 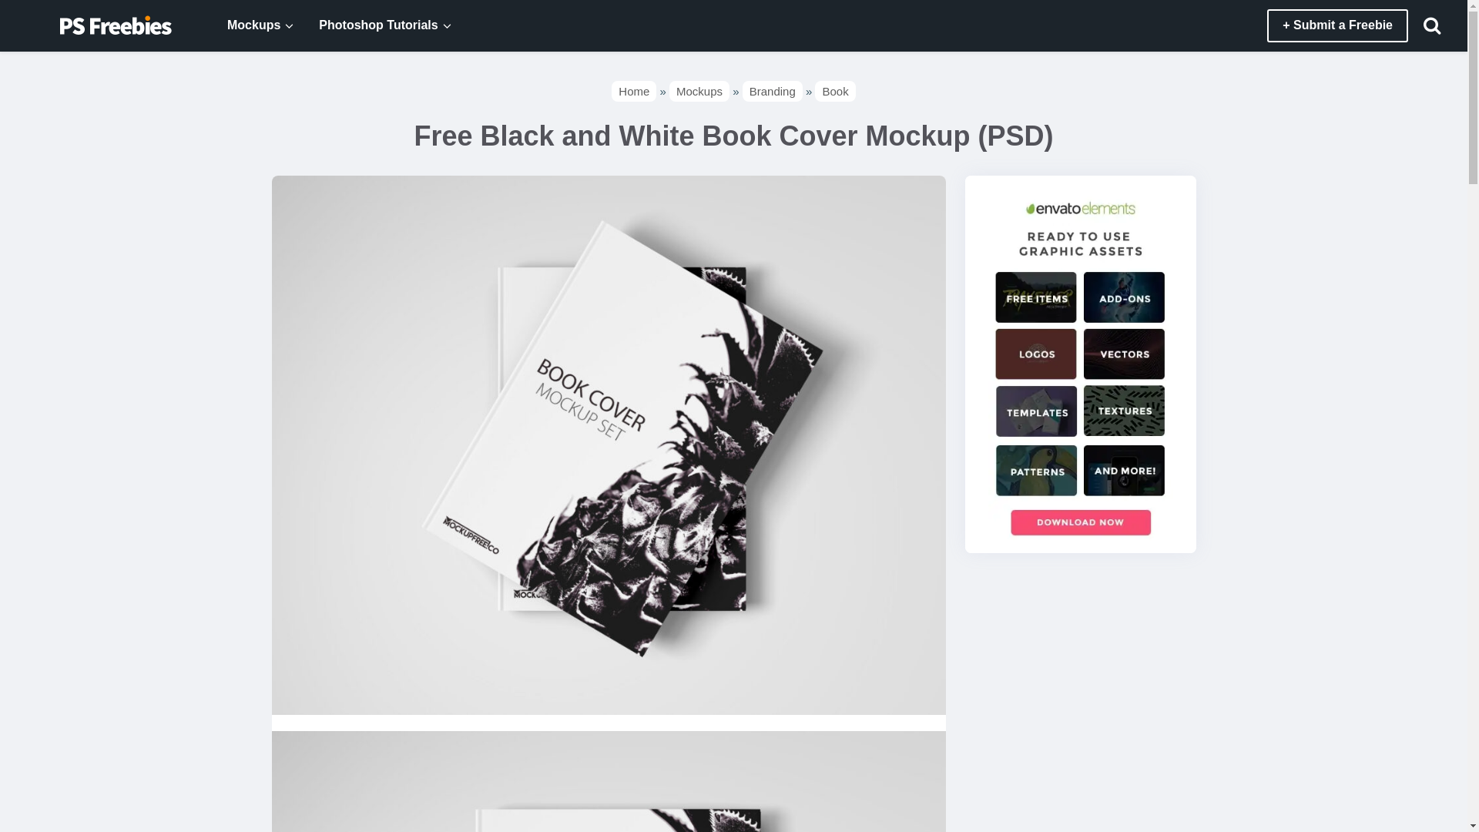 What do you see at coordinates (370, 25) in the screenshot?
I see `Photoshop Tutorials` at bounding box center [370, 25].